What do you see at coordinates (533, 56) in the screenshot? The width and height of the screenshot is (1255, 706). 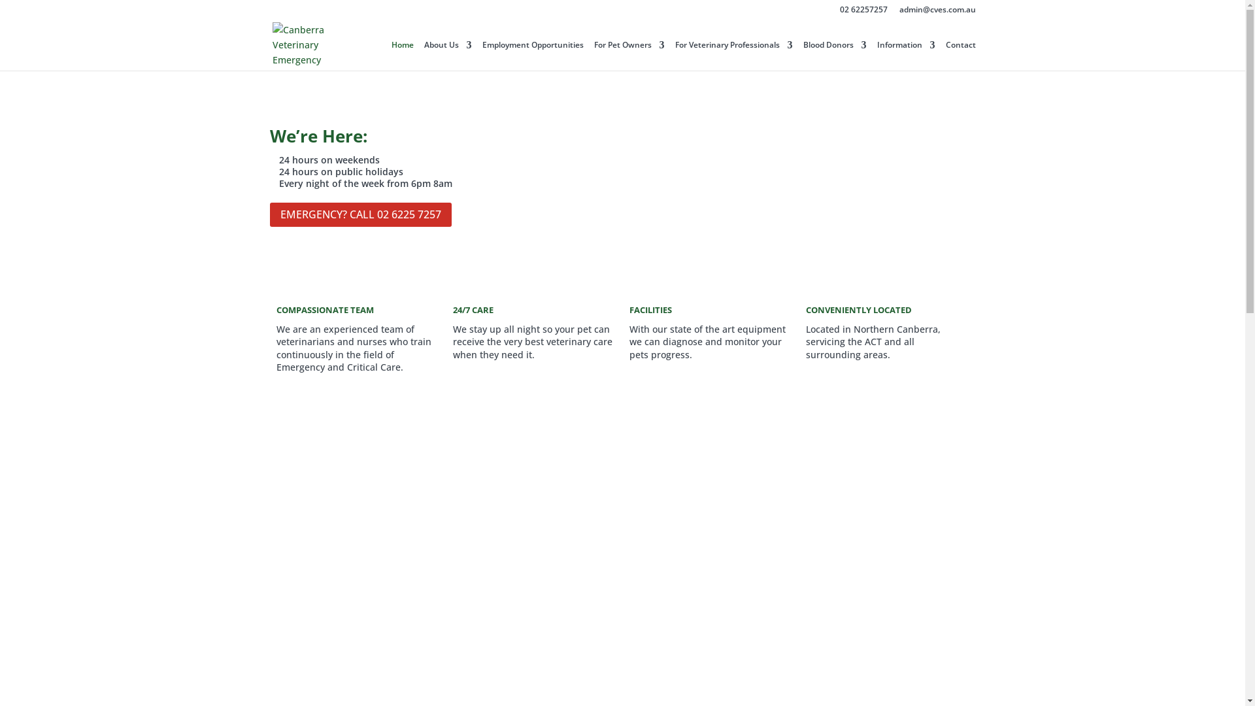 I see `Employment Opportunities` at bounding box center [533, 56].